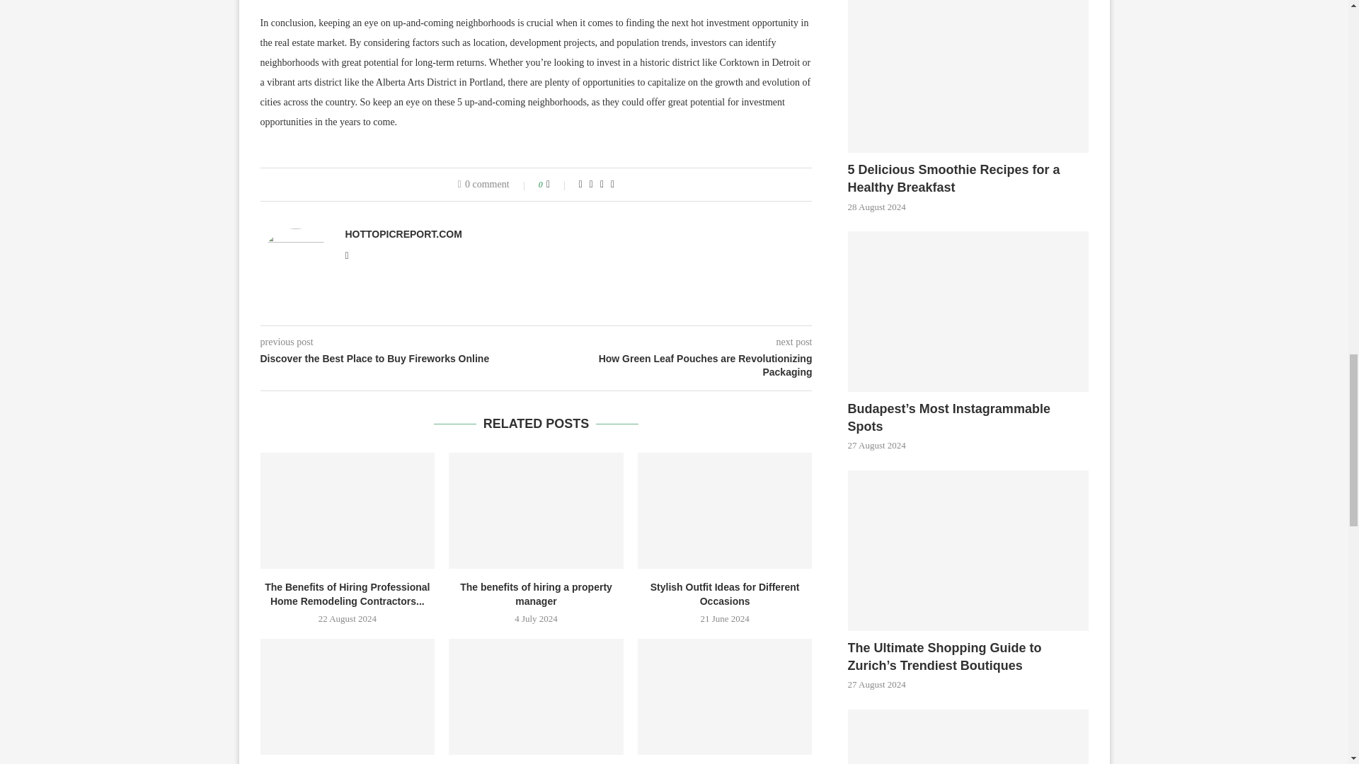  Describe the element at coordinates (348, 696) in the screenshot. I see `The Benefits of Investing in Rental Properties` at that location.